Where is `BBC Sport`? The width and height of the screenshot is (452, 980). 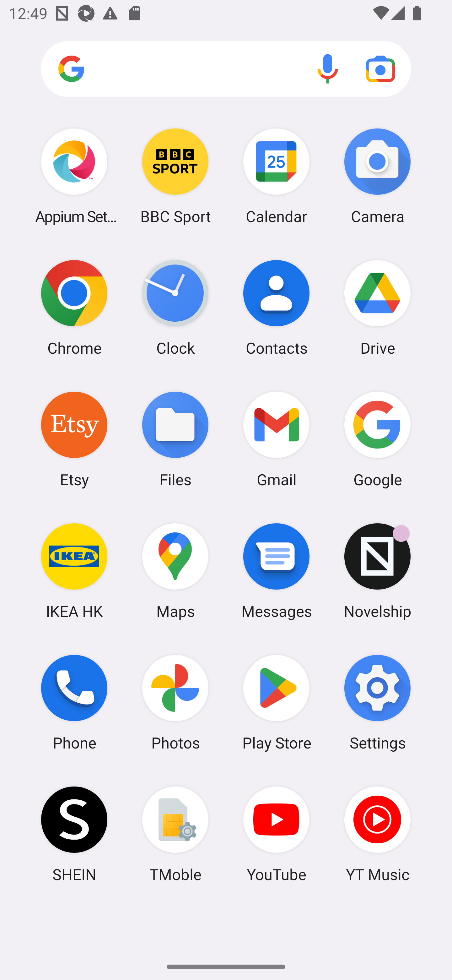 BBC Sport is located at coordinates (175, 176).